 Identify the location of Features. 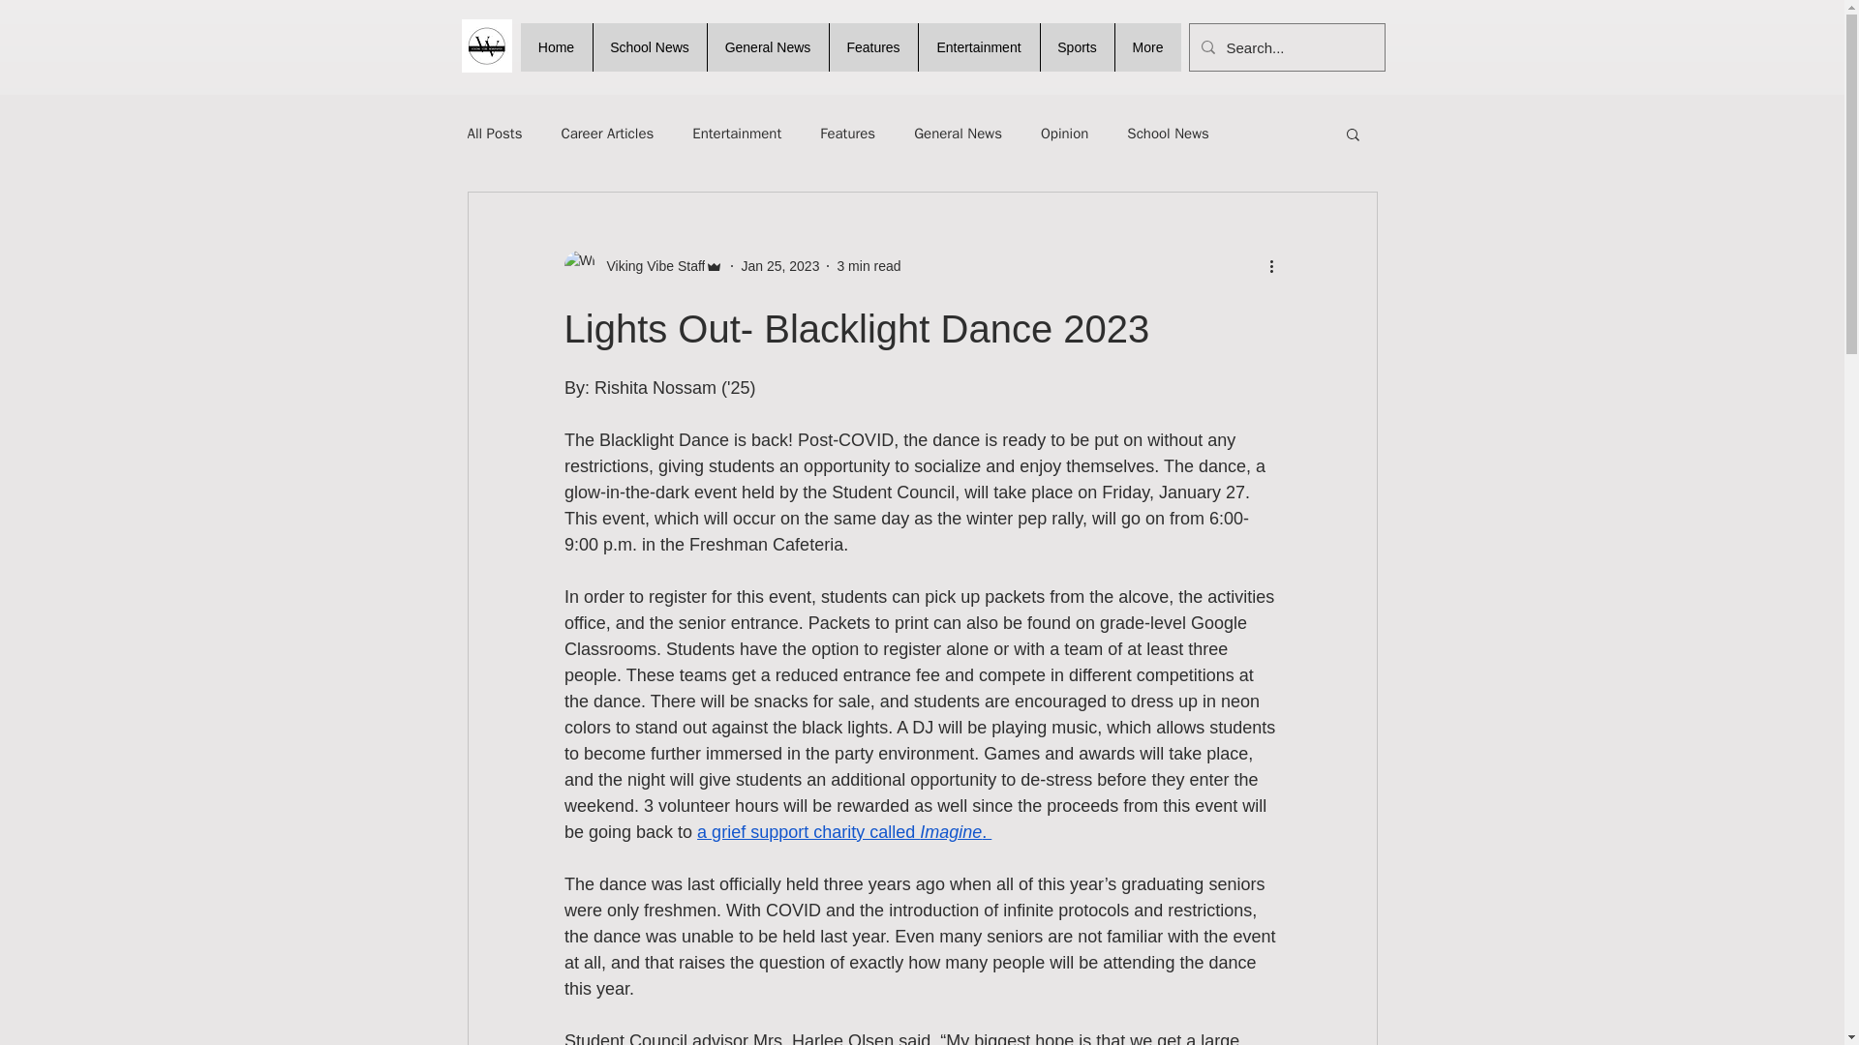
(873, 46).